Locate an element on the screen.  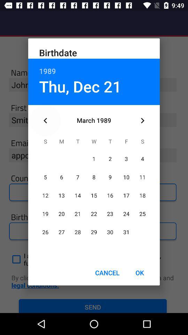
swipe until the thu, dec 21 is located at coordinates (80, 86).